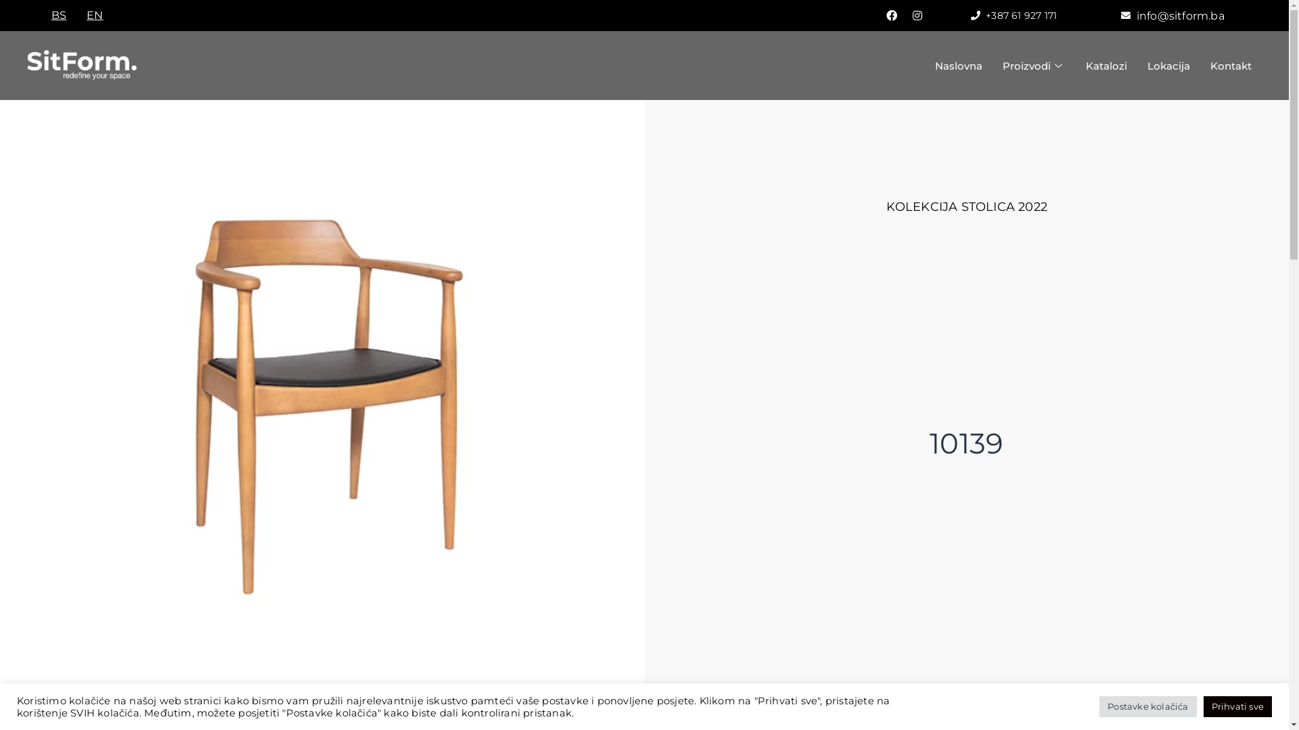 This screenshot has height=730, width=1299. Describe the element at coordinates (1107, 66) in the screenshot. I see `Katalozi` at that location.